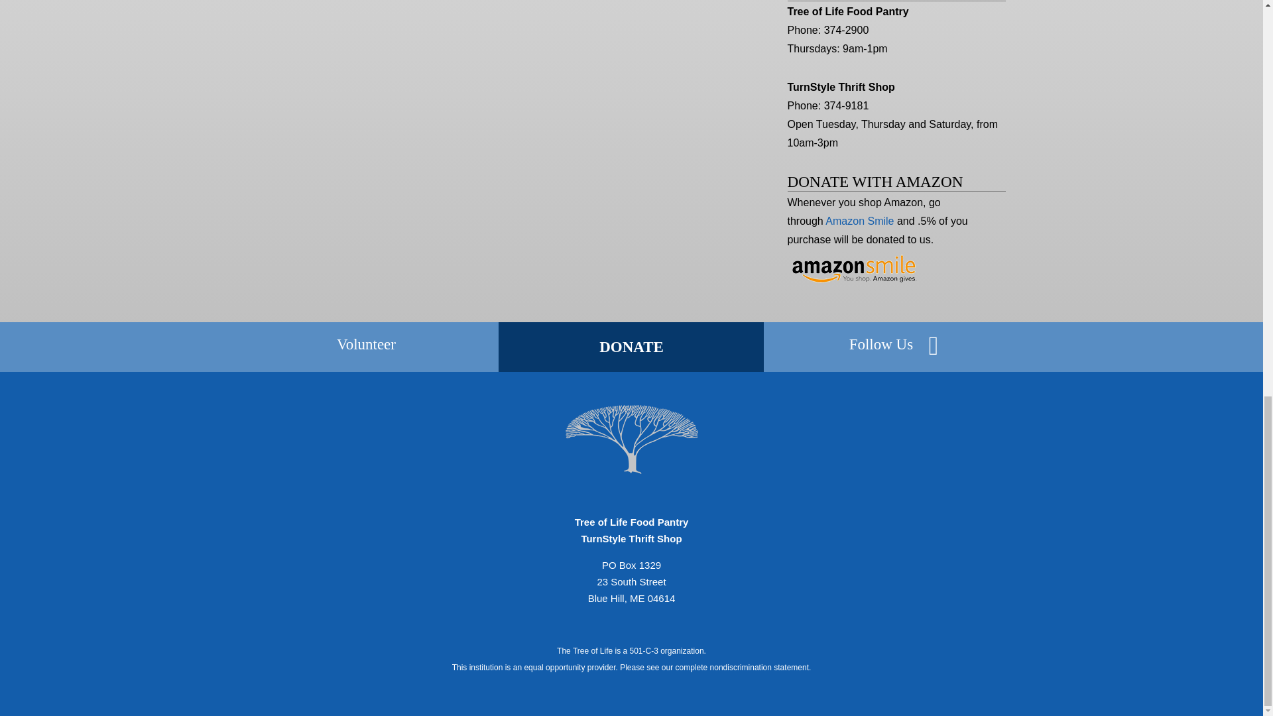  I want to click on Volunteer, so click(366, 344).